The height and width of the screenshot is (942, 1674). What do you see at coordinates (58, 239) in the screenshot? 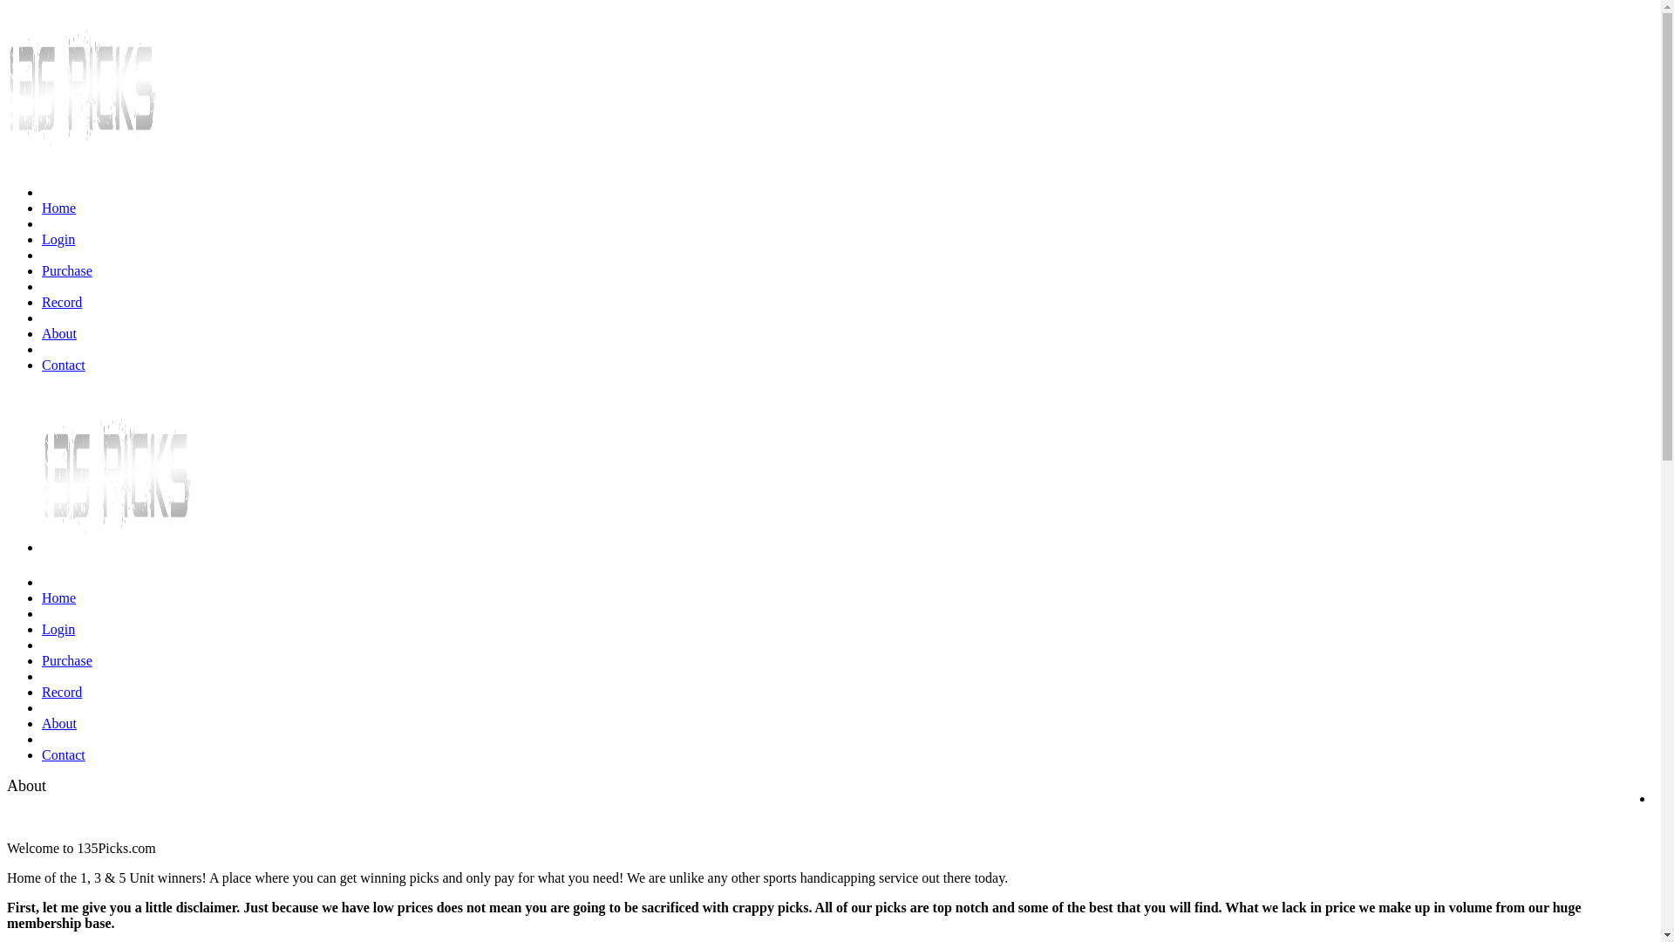
I see `Login` at bounding box center [58, 239].